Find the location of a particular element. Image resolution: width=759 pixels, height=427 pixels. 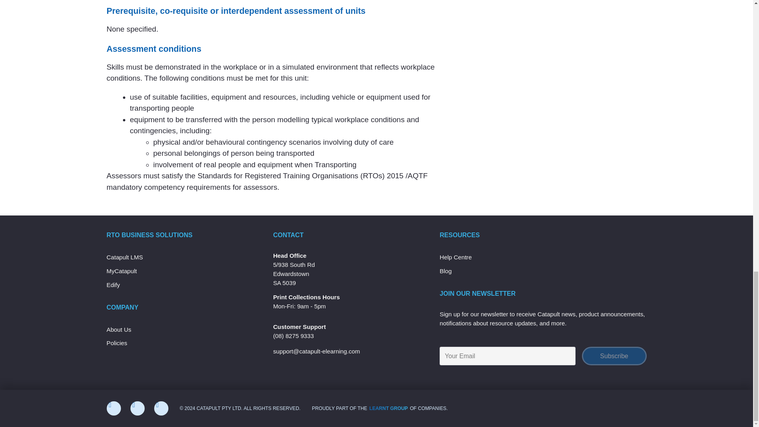

Subscribe is located at coordinates (614, 356).